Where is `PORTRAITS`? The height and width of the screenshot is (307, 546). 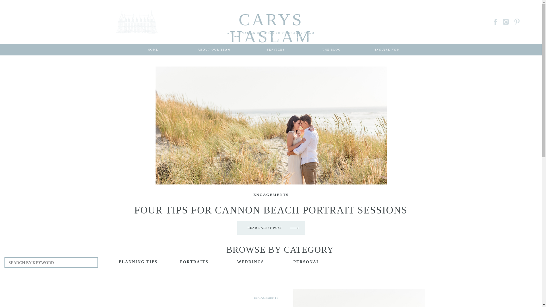 PORTRAITS is located at coordinates (194, 263).